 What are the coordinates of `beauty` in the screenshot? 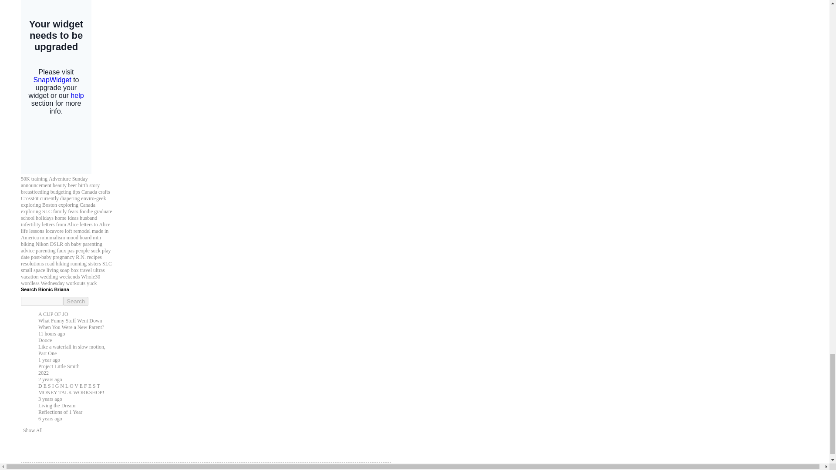 It's located at (59, 185).